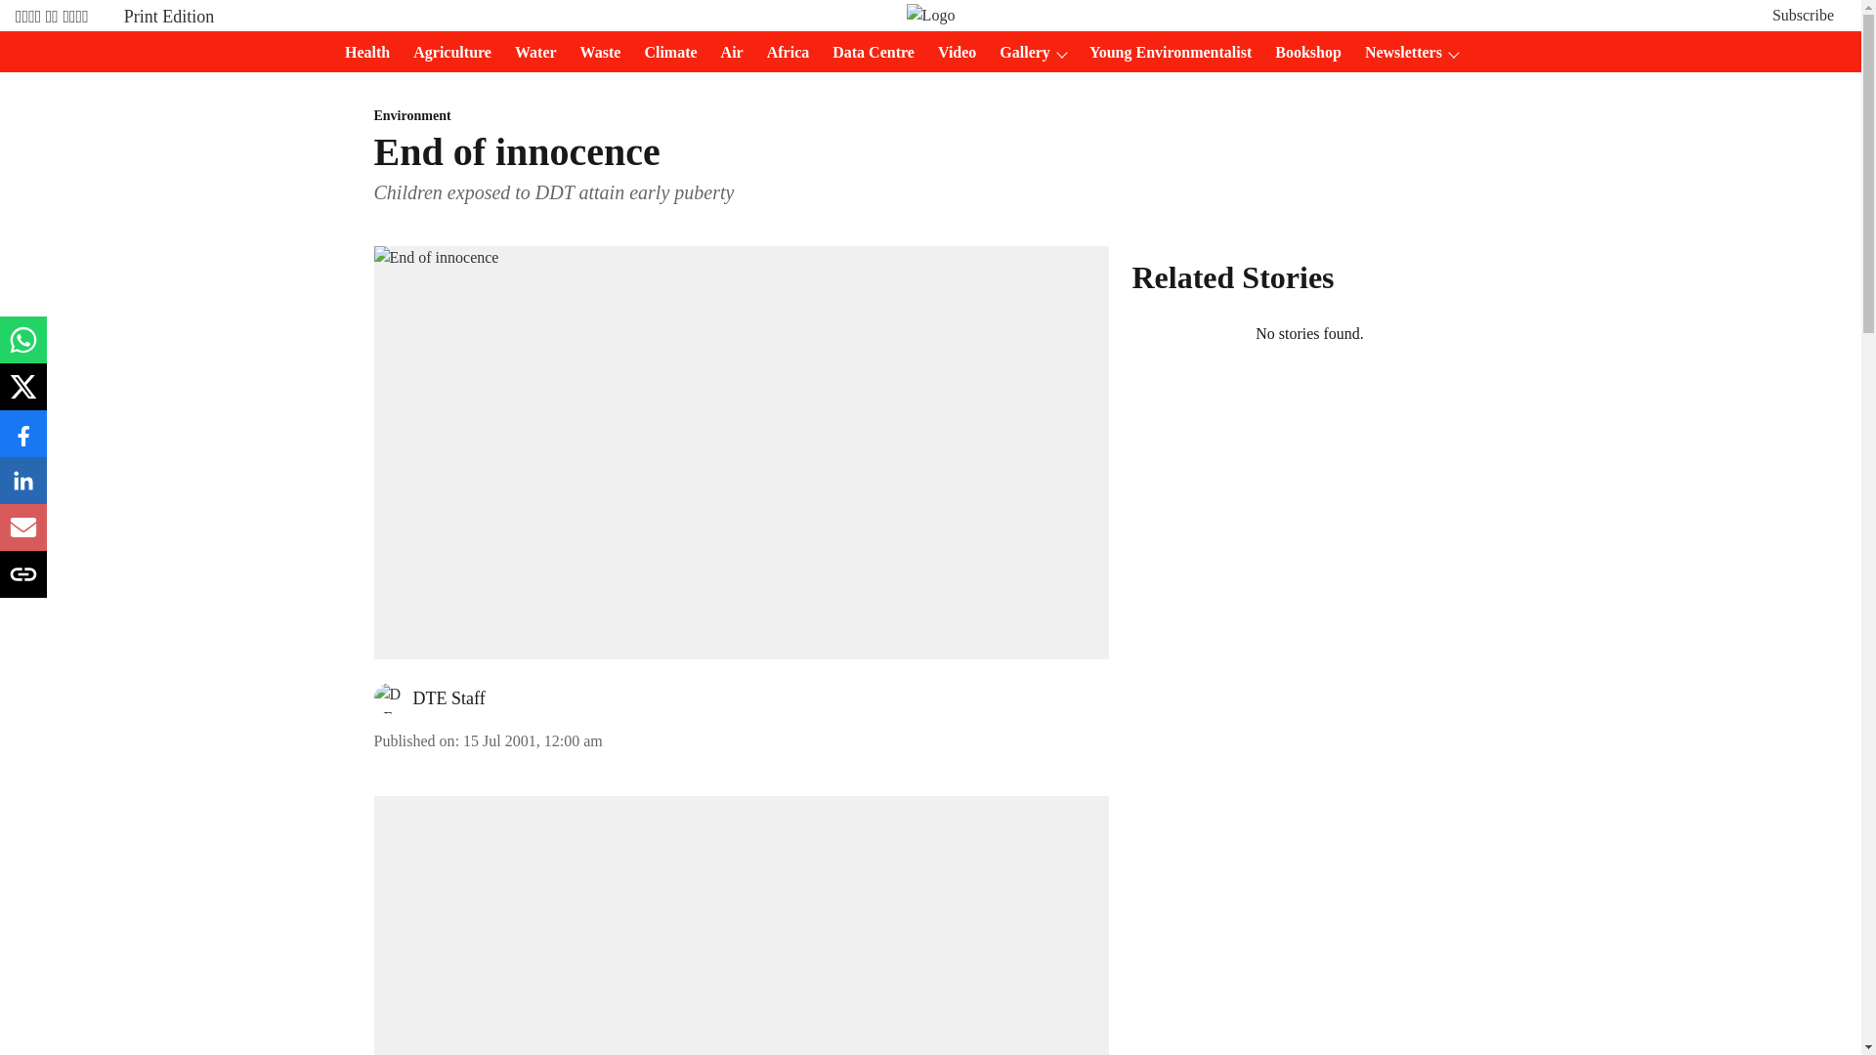  What do you see at coordinates (868, 53) in the screenshot?
I see `Data Centre` at bounding box center [868, 53].